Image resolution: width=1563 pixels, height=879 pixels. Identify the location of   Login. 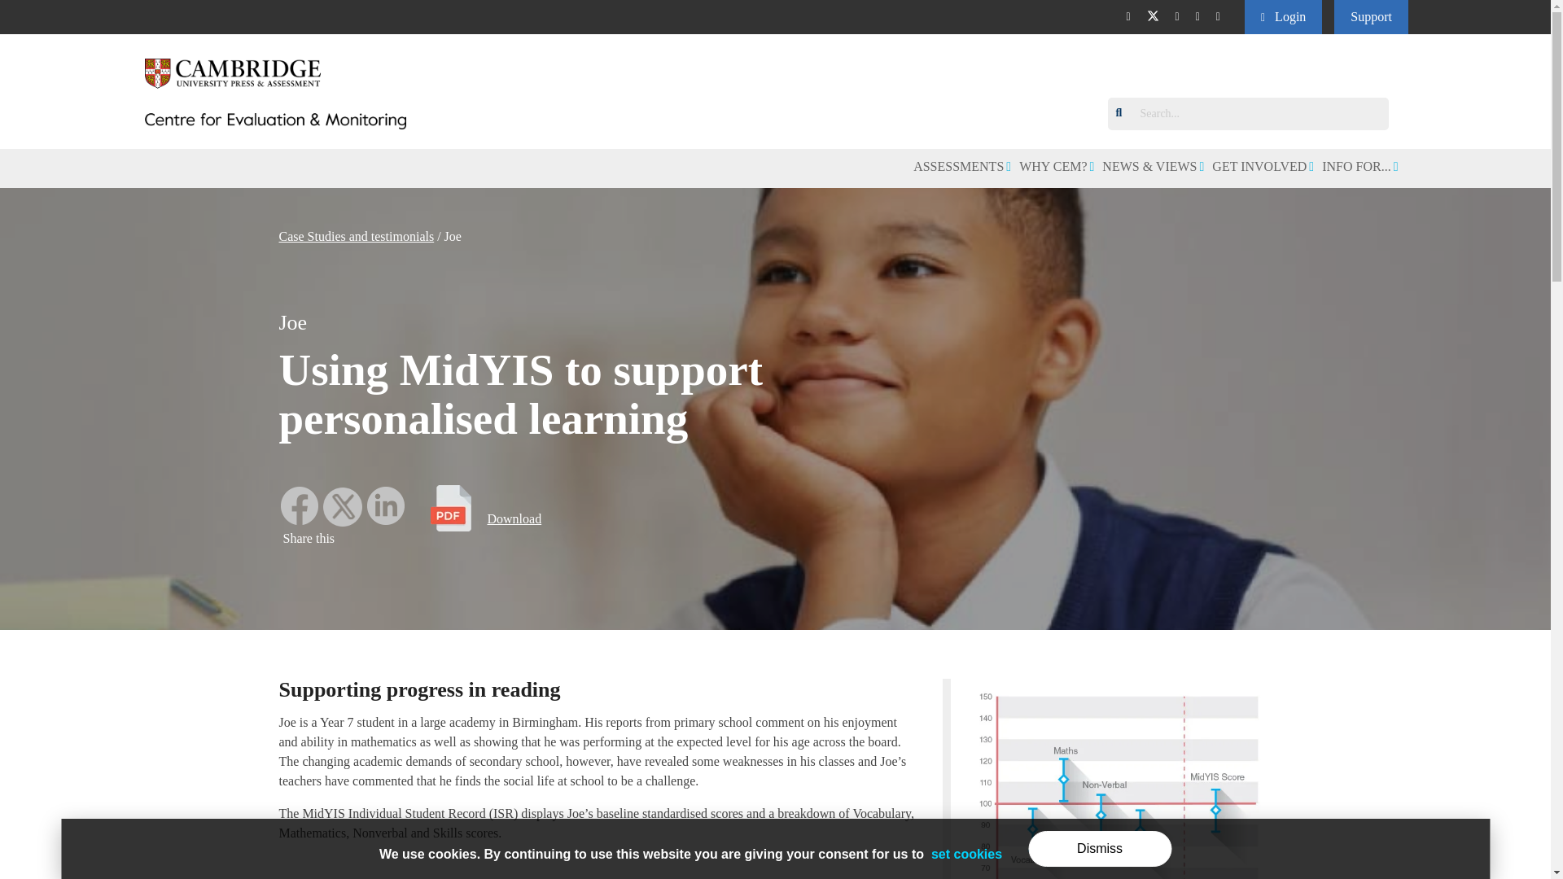
(1283, 17).